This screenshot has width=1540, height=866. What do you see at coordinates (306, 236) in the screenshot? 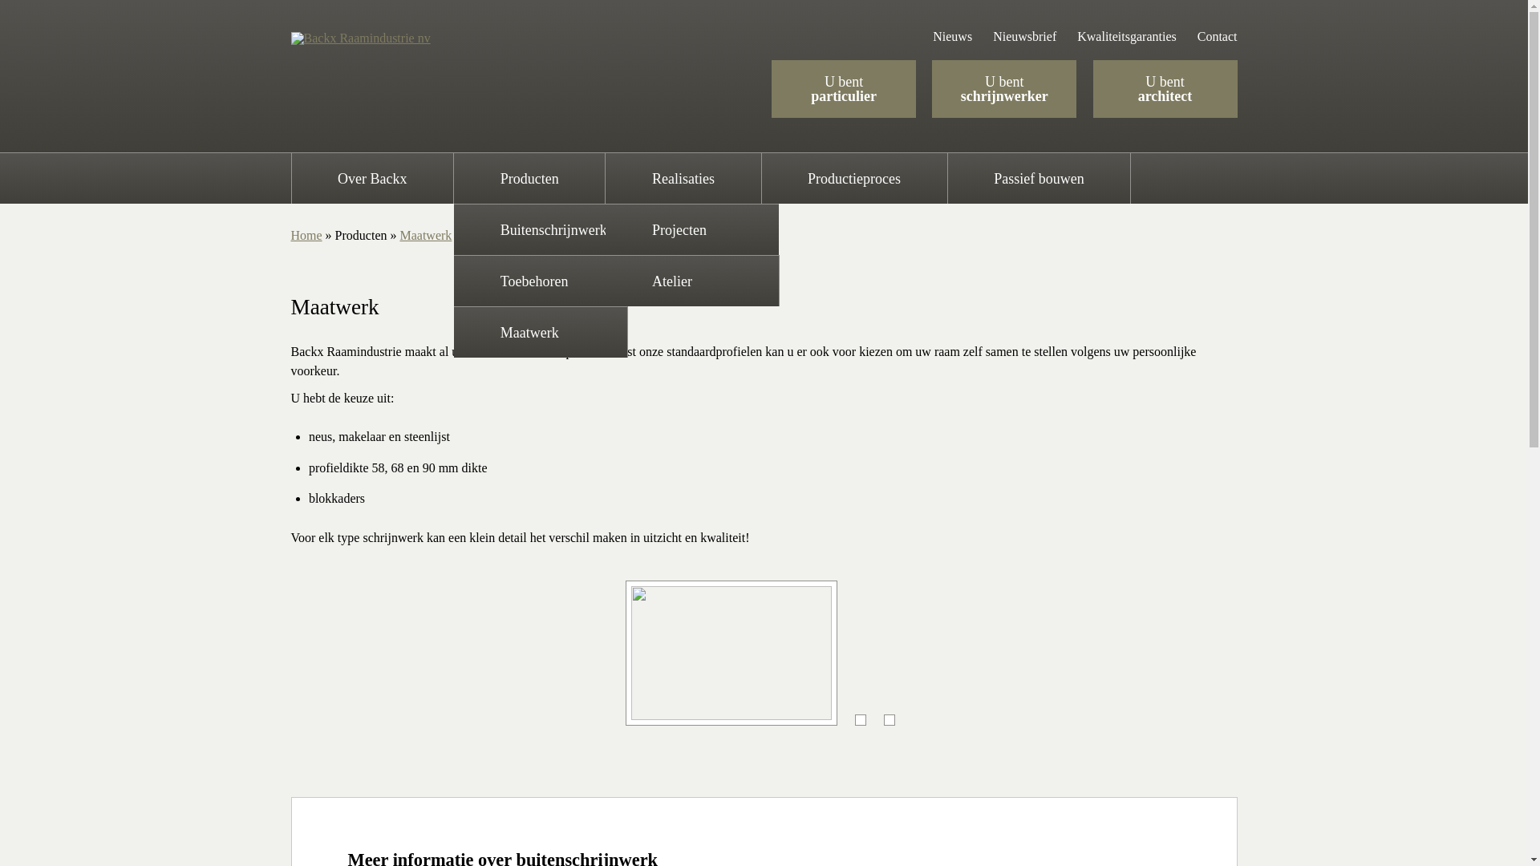
I see `Home` at bounding box center [306, 236].